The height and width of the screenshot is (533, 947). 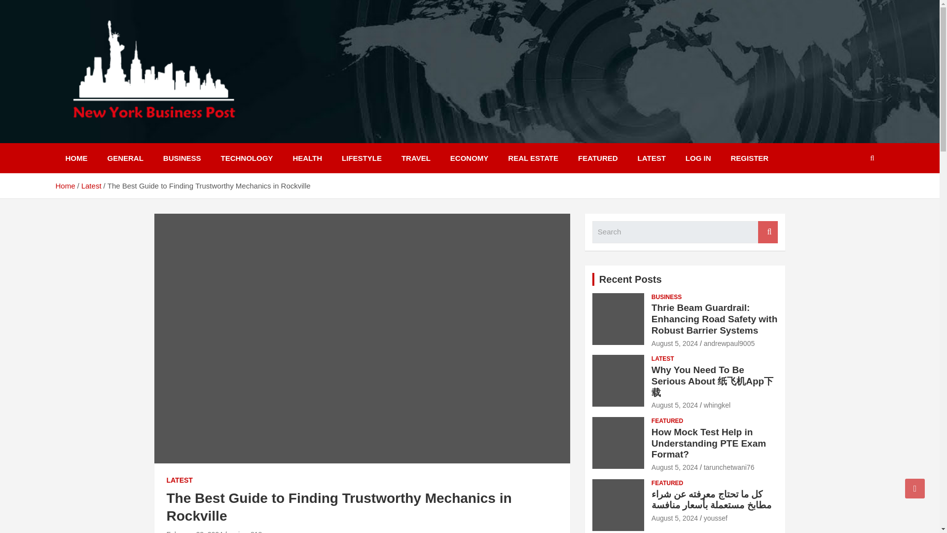 I want to click on REGISTER, so click(x=750, y=158).